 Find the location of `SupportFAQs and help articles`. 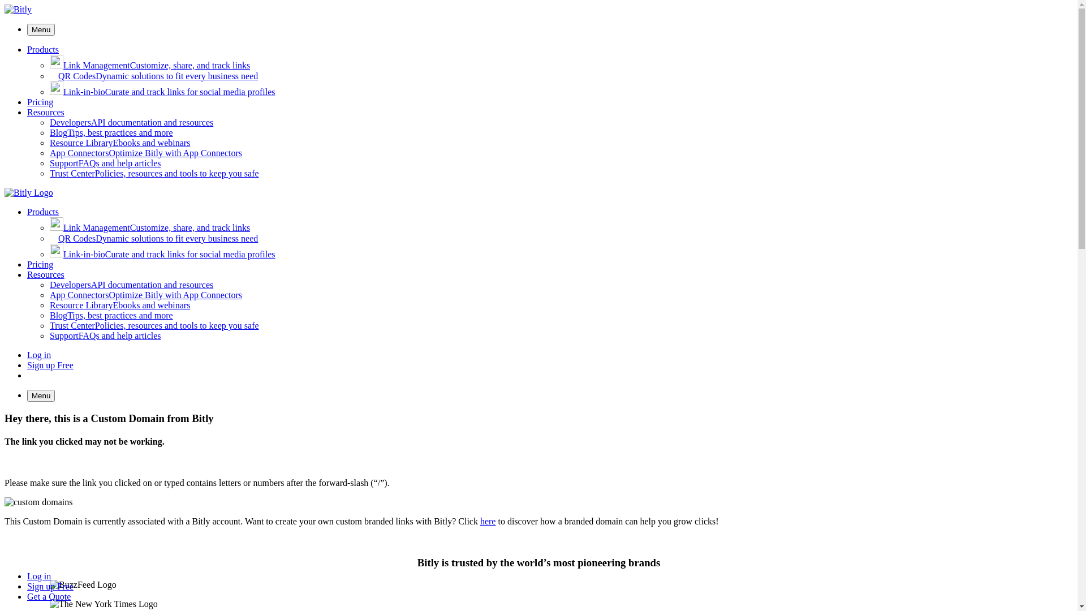

SupportFAQs and help articles is located at coordinates (105, 163).